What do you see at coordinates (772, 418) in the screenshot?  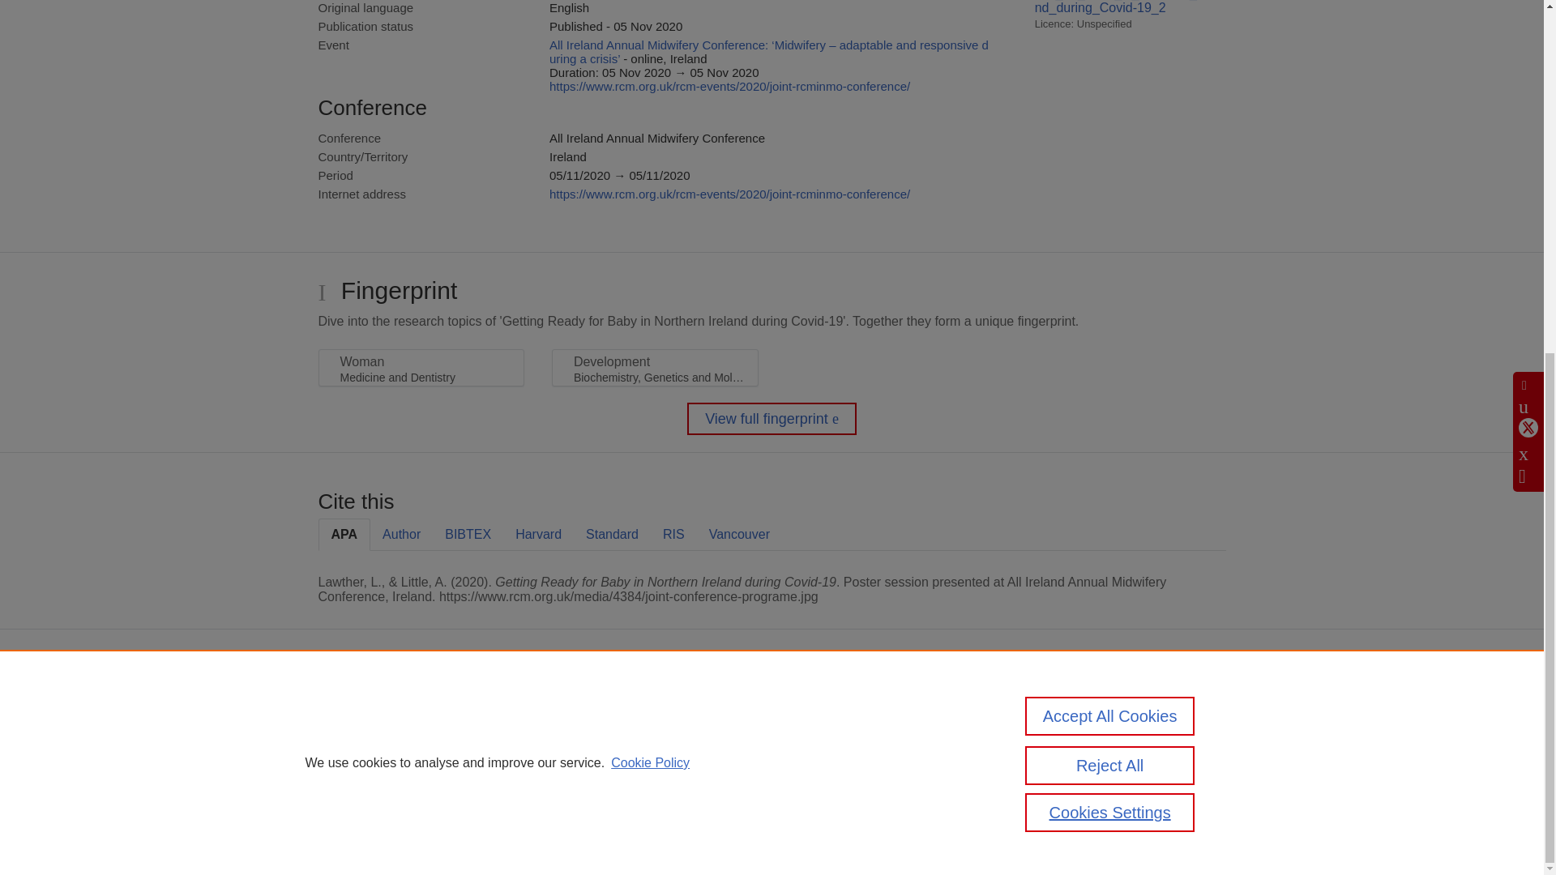 I see `View full fingerprint` at bounding box center [772, 418].